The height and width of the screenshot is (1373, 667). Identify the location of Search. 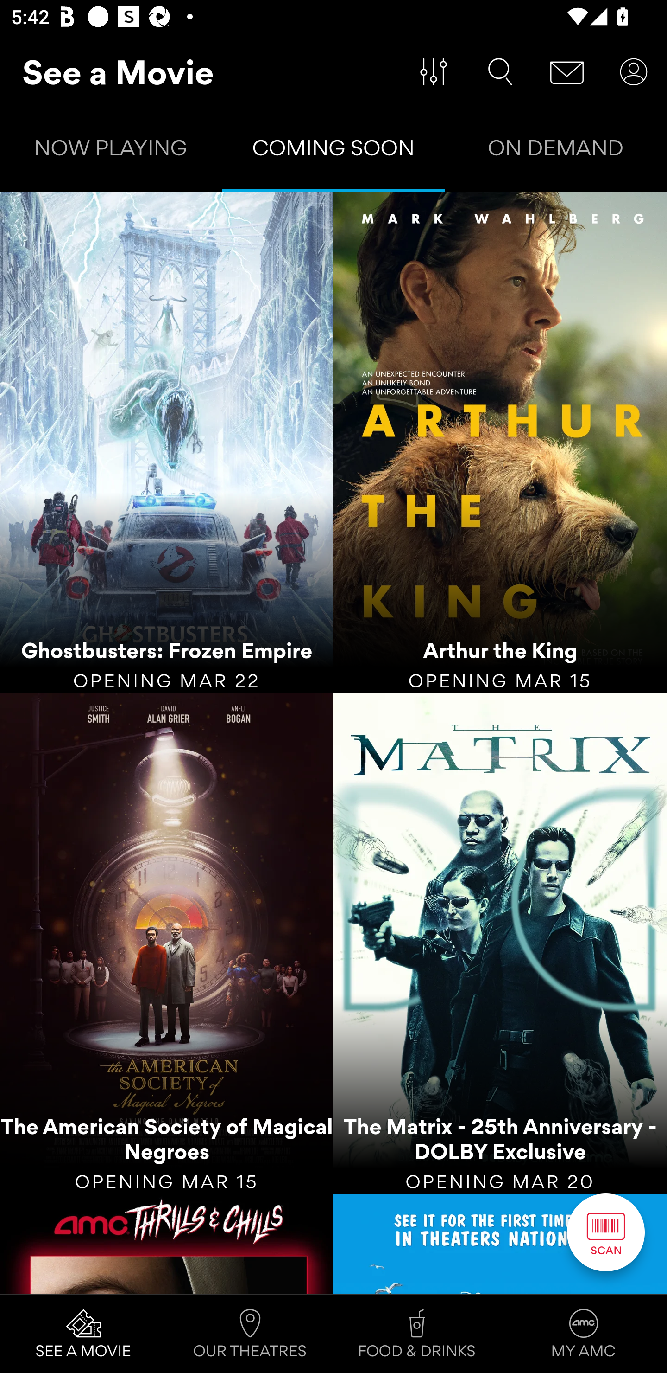
(500, 72).